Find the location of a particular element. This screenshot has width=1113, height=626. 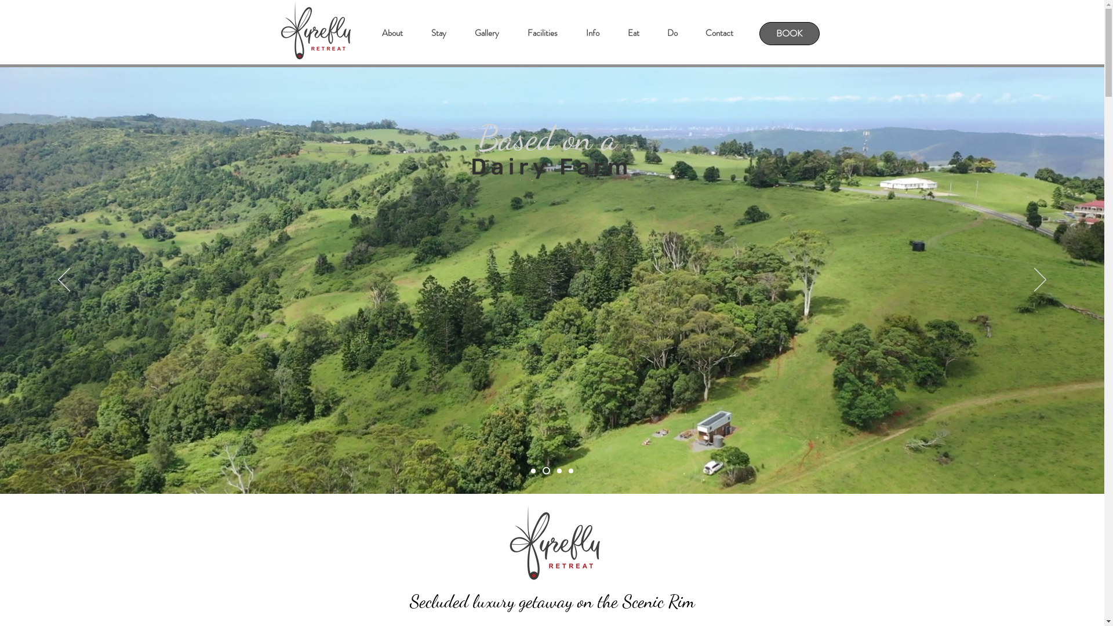

Do is located at coordinates (672, 34).